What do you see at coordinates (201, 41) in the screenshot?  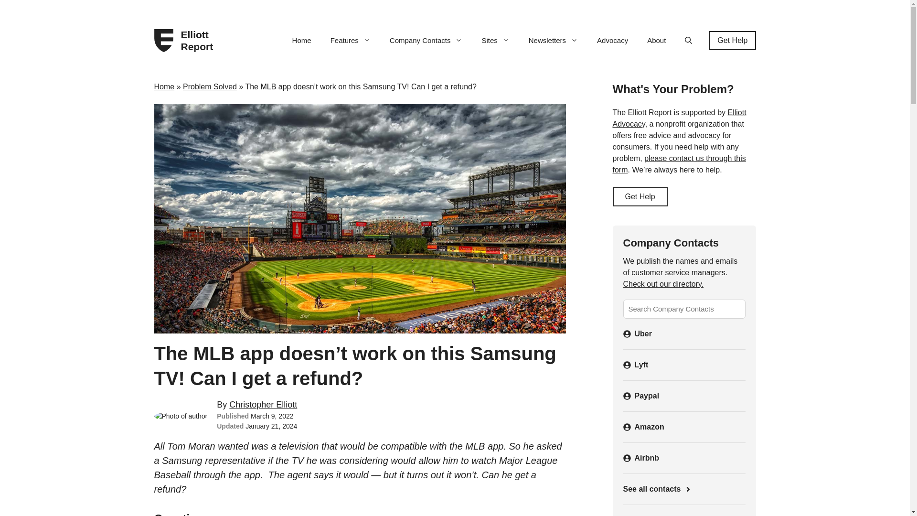 I see `Elliott Report` at bounding box center [201, 41].